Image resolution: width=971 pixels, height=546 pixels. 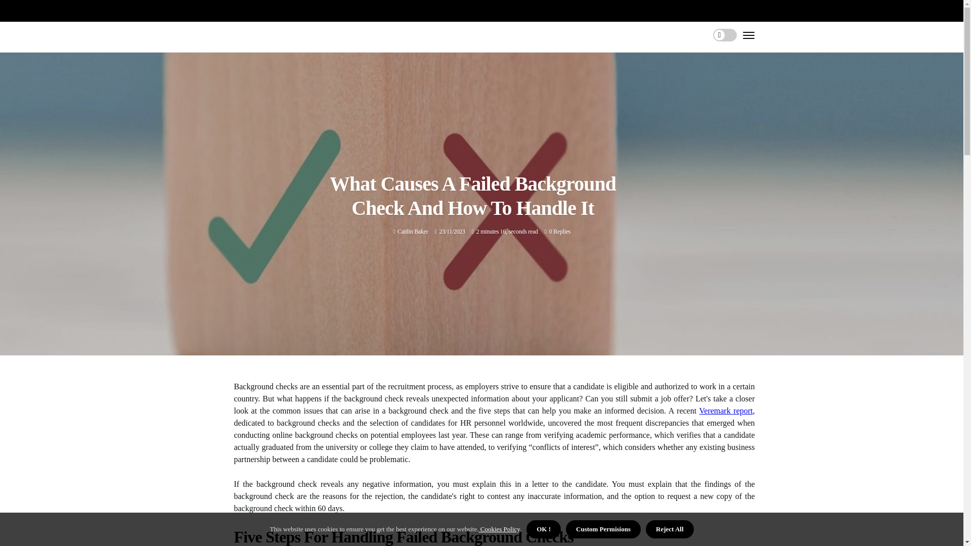 I want to click on 0 Replies, so click(x=560, y=232).